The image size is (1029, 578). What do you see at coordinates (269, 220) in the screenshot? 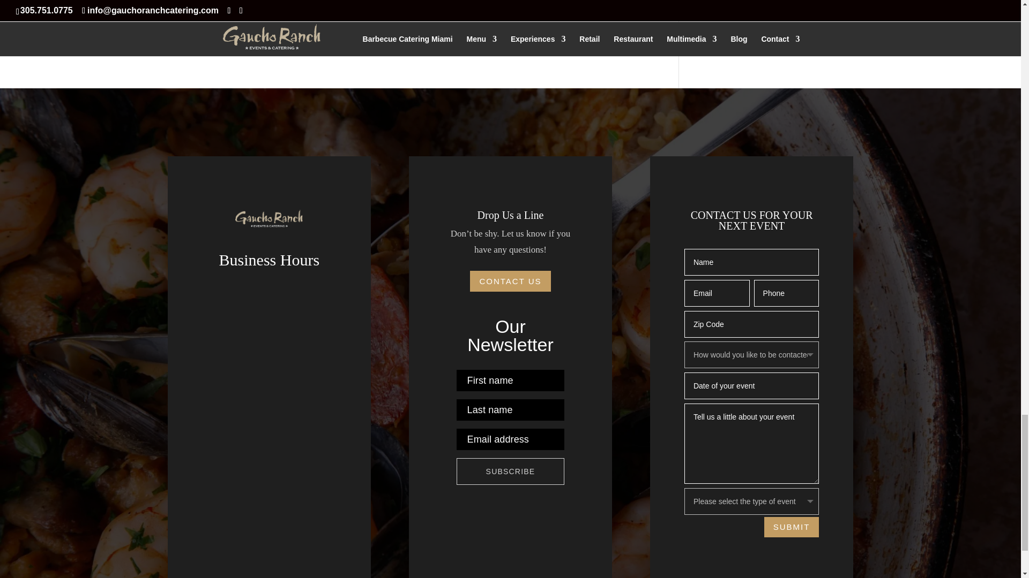
I see `gaucho-catering-logo` at bounding box center [269, 220].